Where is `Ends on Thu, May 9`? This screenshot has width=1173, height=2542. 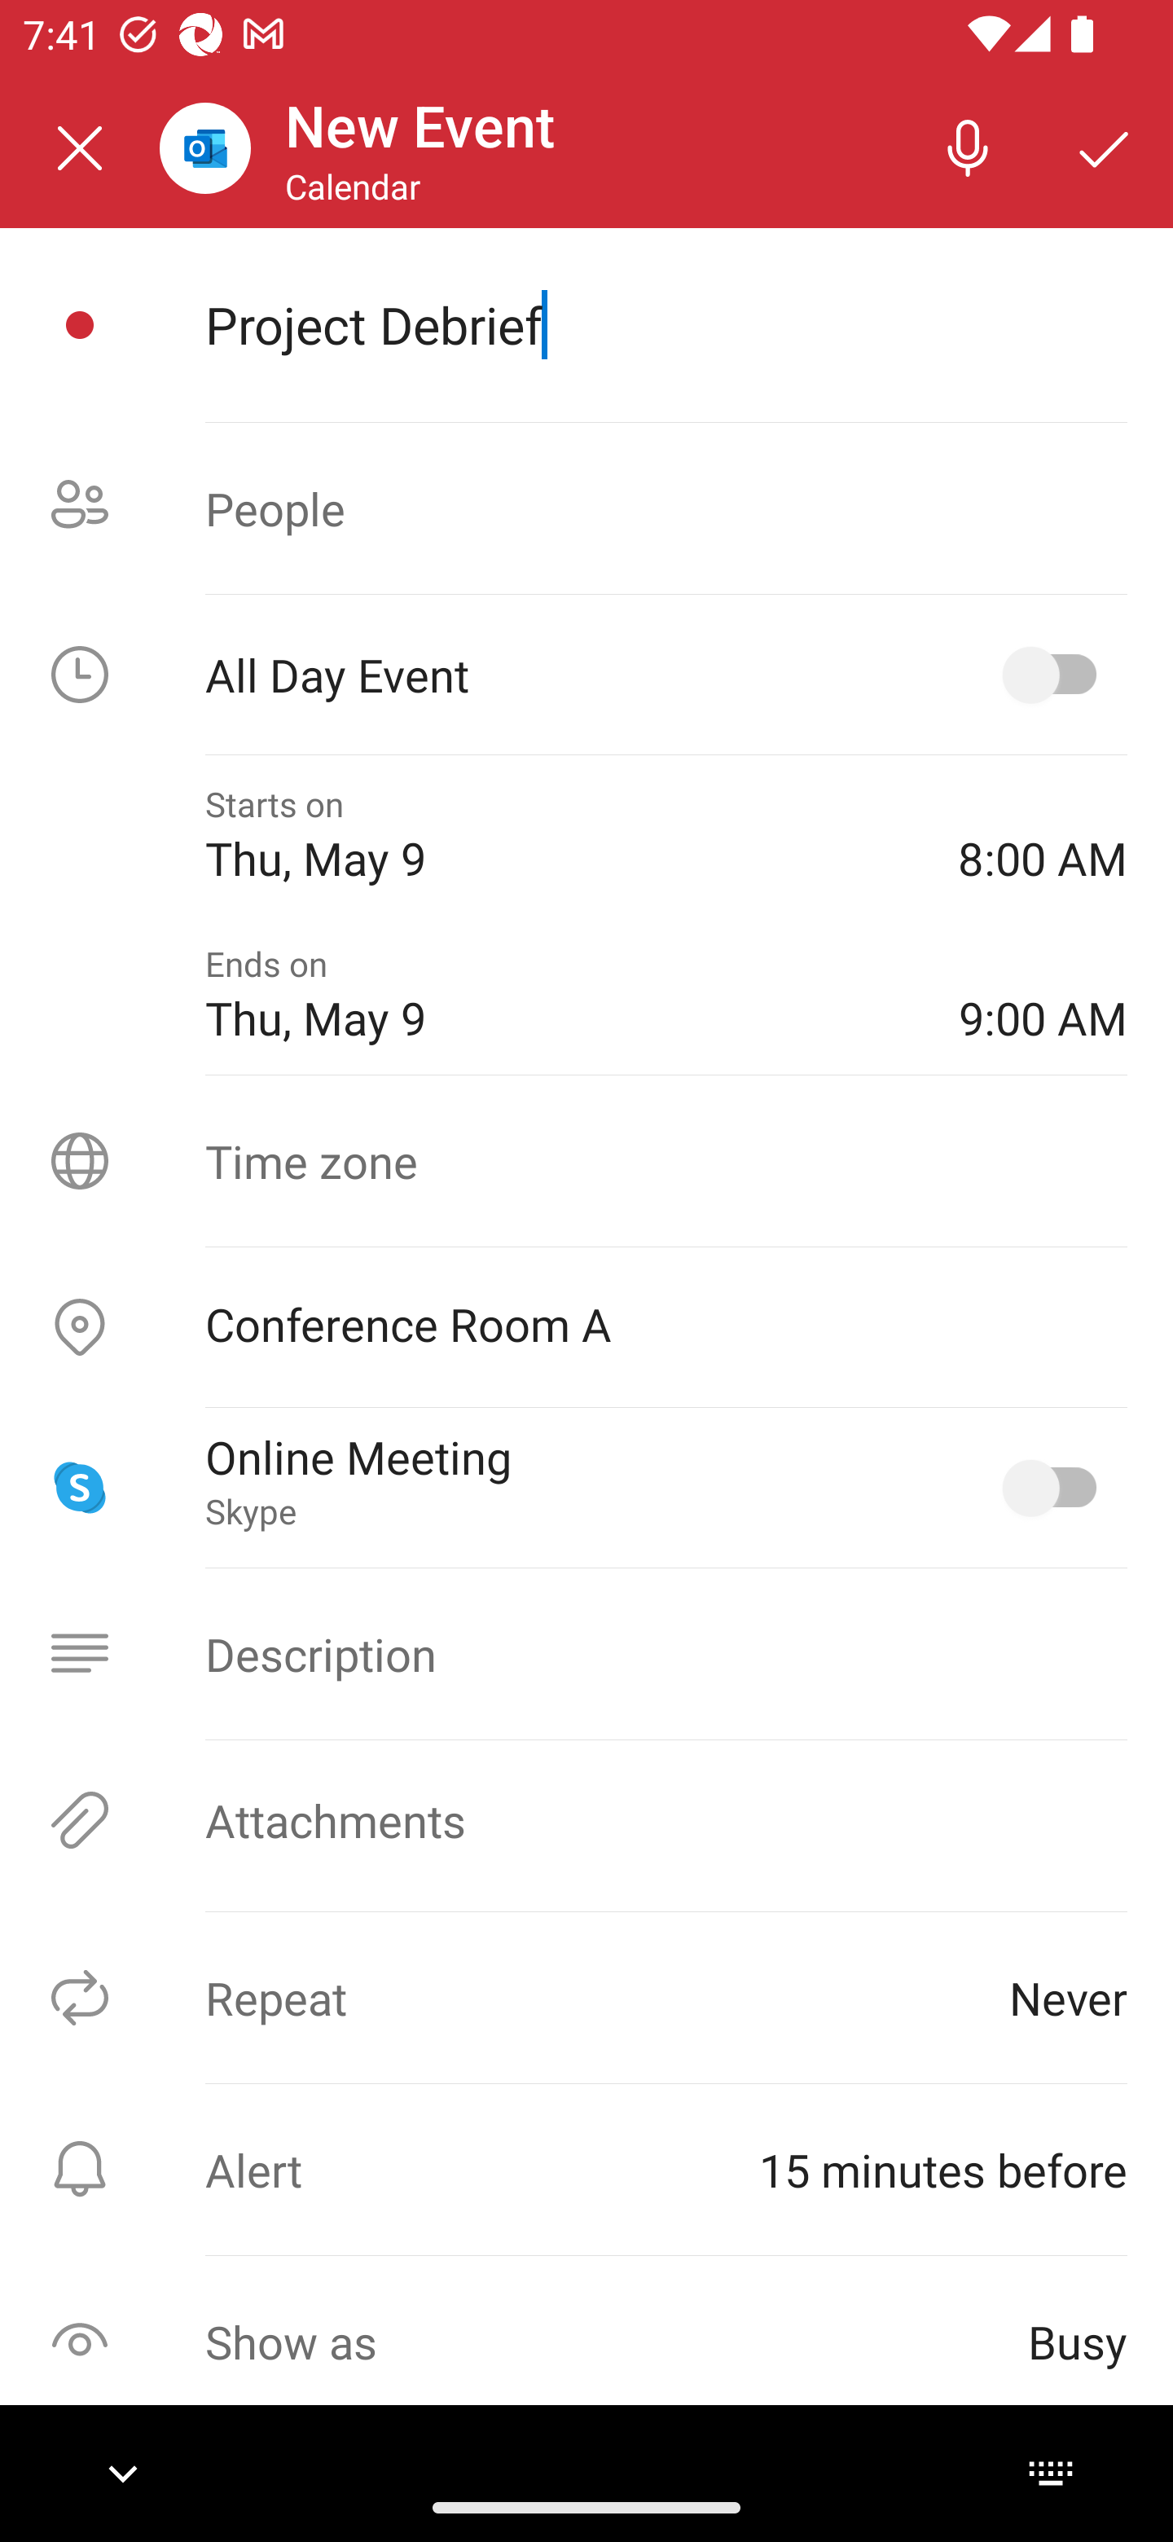 Ends on Thu, May 9 is located at coordinates (559, 995).